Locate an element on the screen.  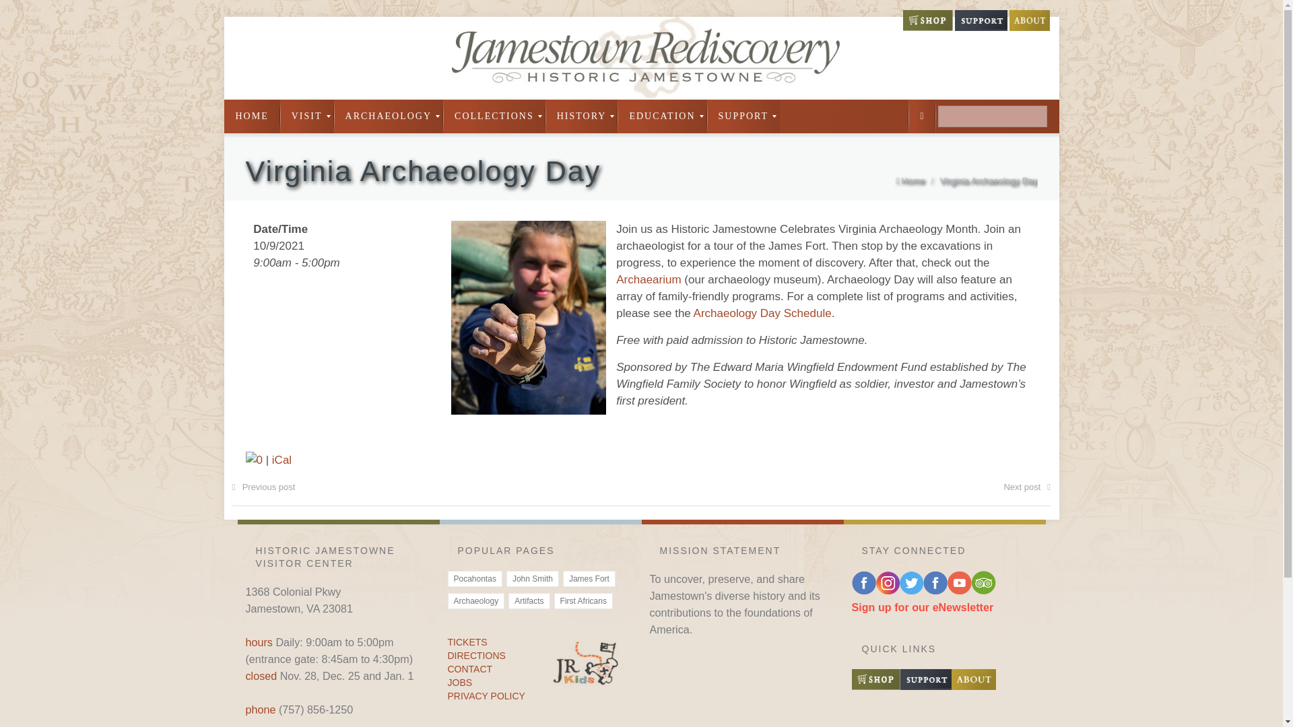
shop is located at coordinates (927, 27).